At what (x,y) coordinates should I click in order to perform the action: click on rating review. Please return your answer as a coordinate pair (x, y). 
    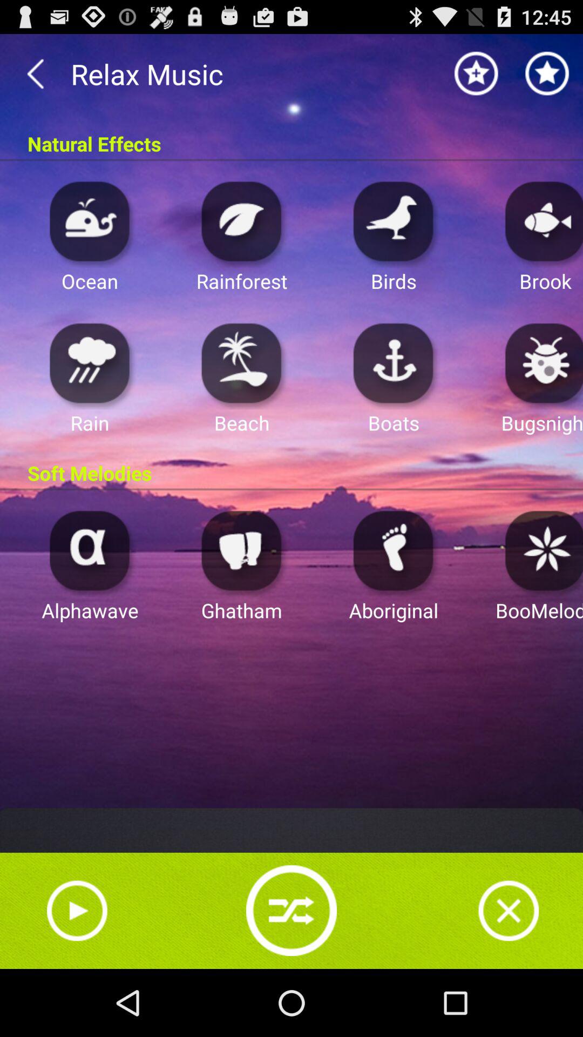
    Looking at the image, I should click on (476, 73).